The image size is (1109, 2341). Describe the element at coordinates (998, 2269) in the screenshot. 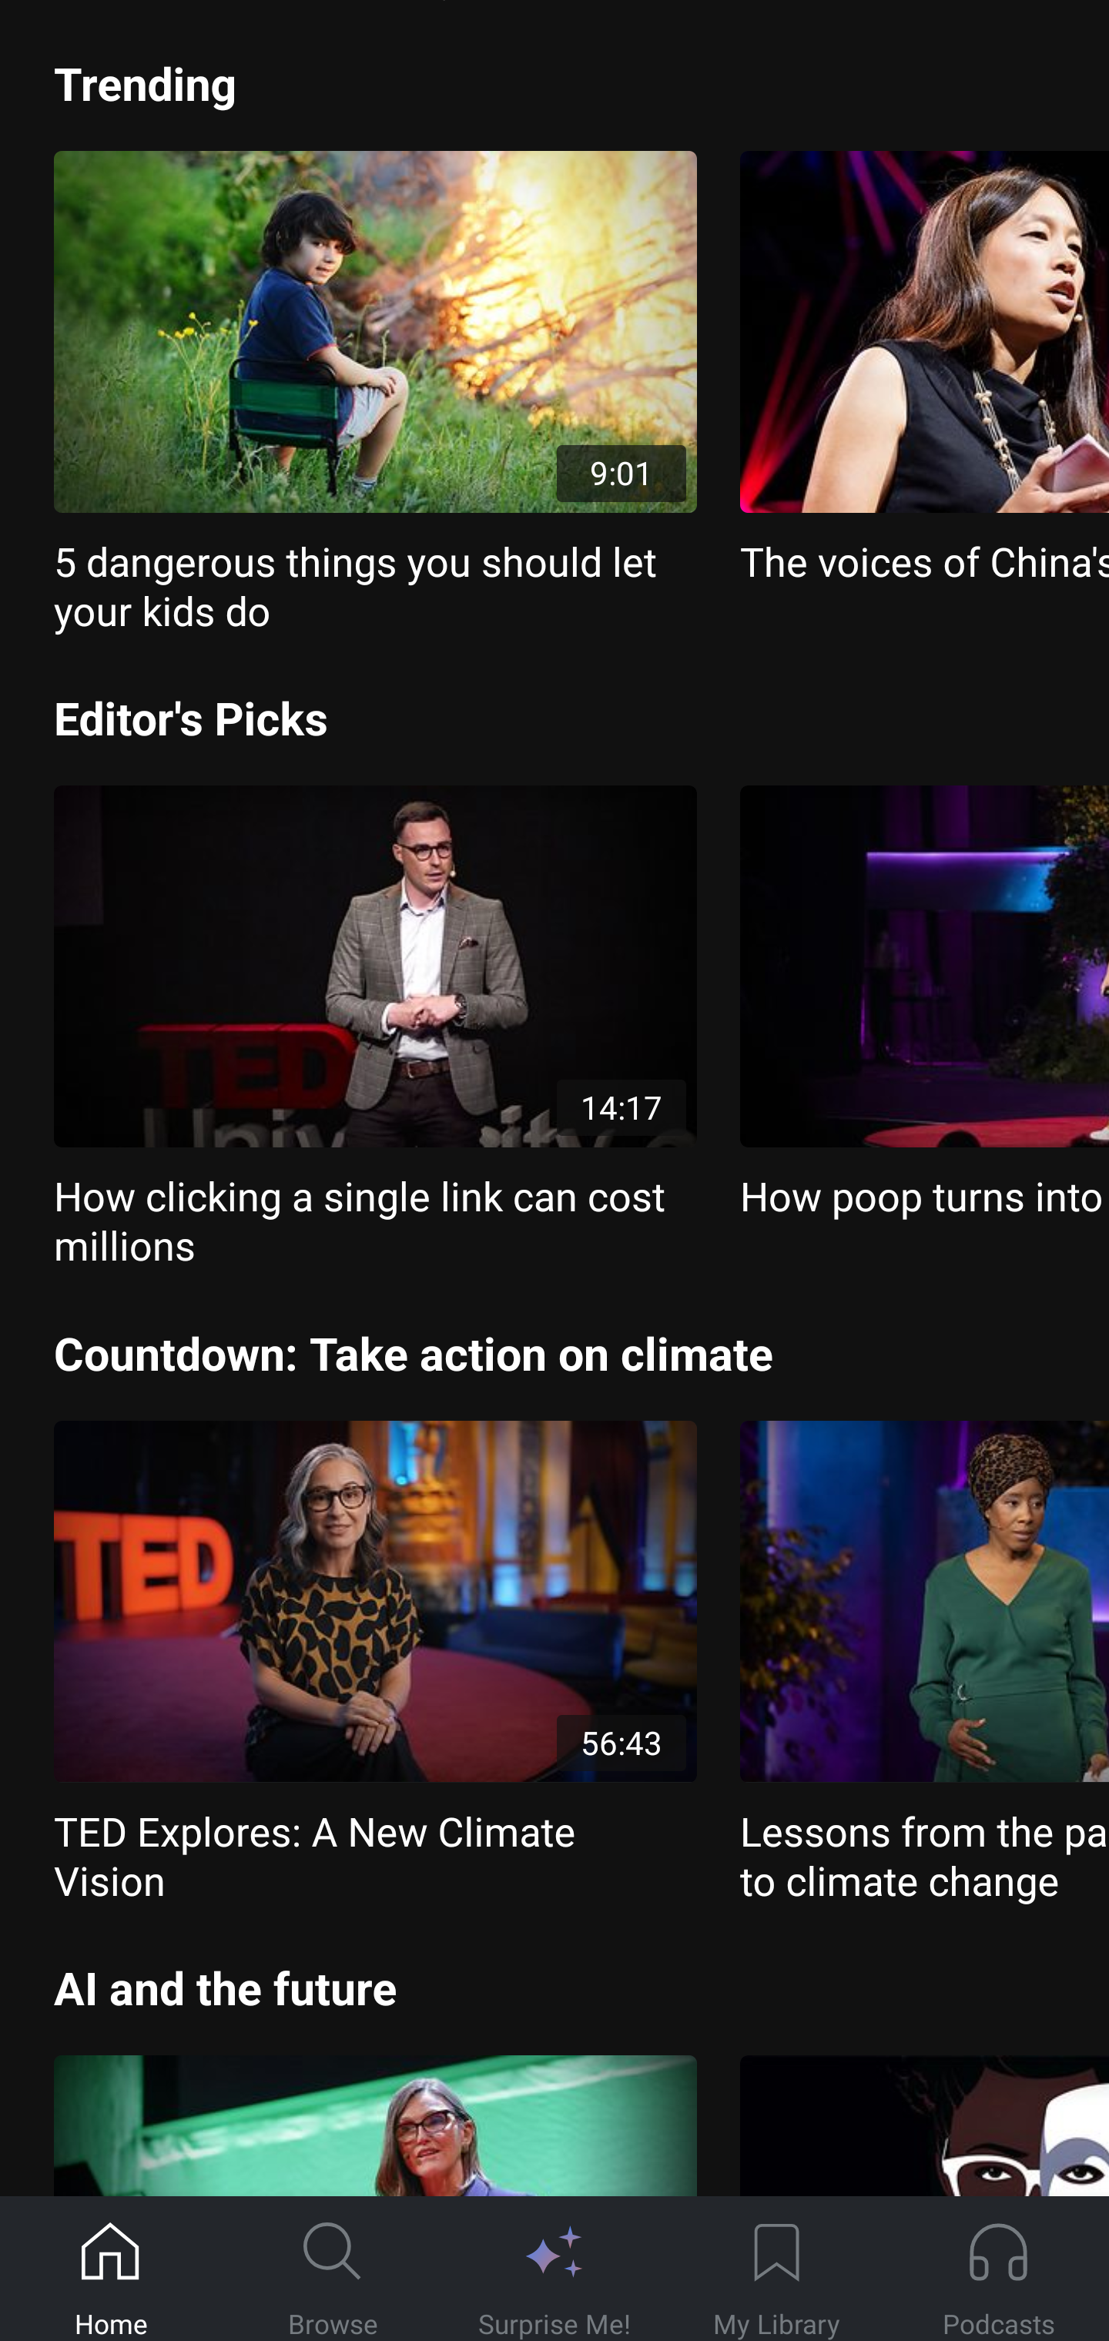

I see `Podcasts` at that location.